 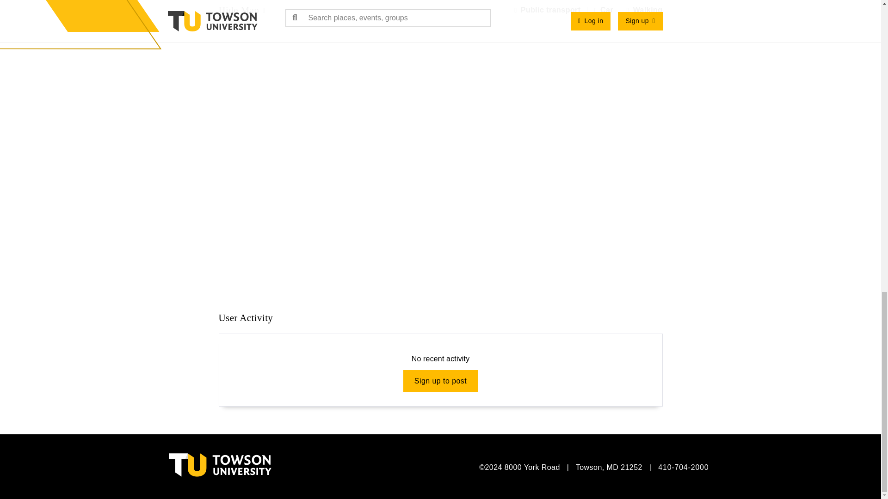 I want to click on Towson University, so click(x=255, y=462).